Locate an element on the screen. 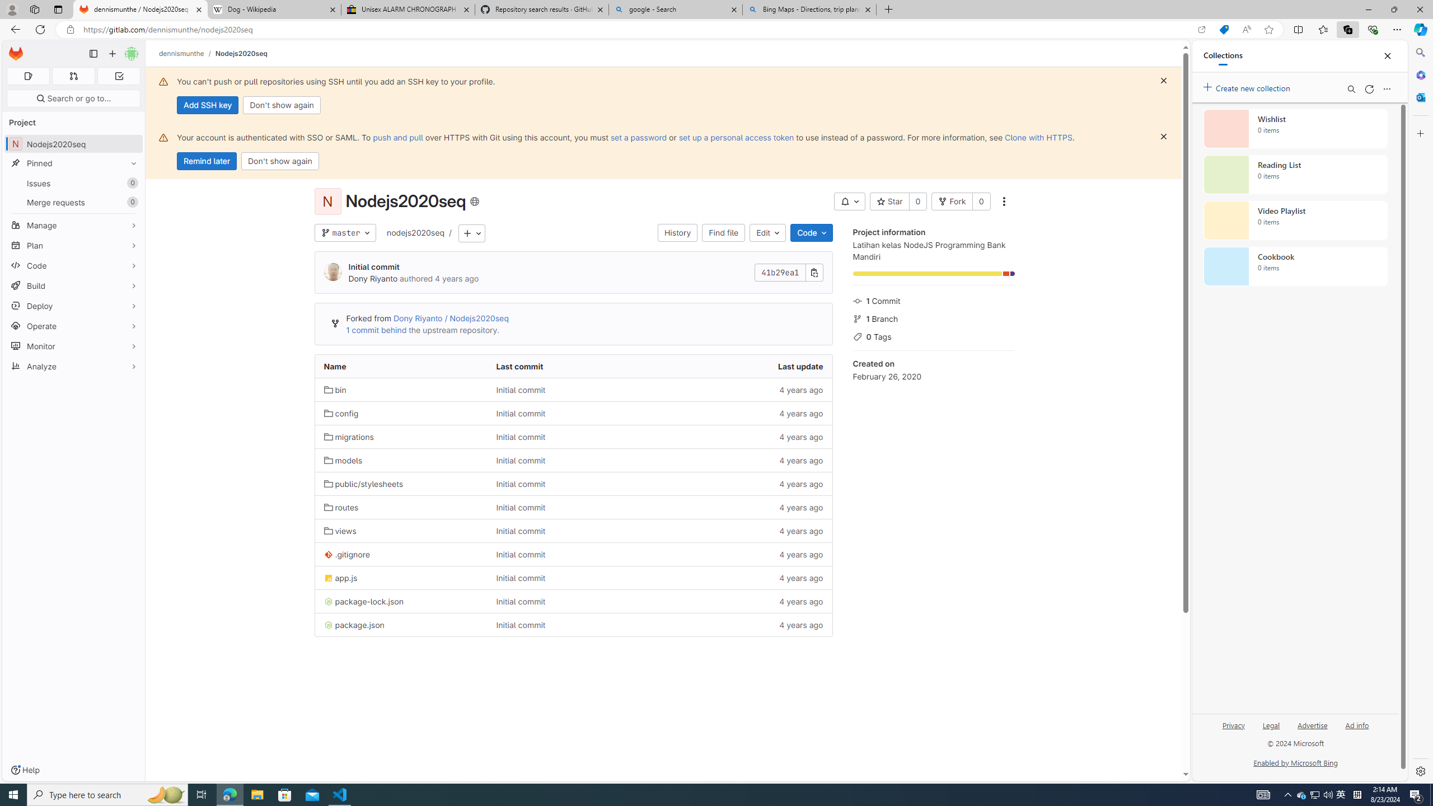  Close is located at coordinates (1388, 56).